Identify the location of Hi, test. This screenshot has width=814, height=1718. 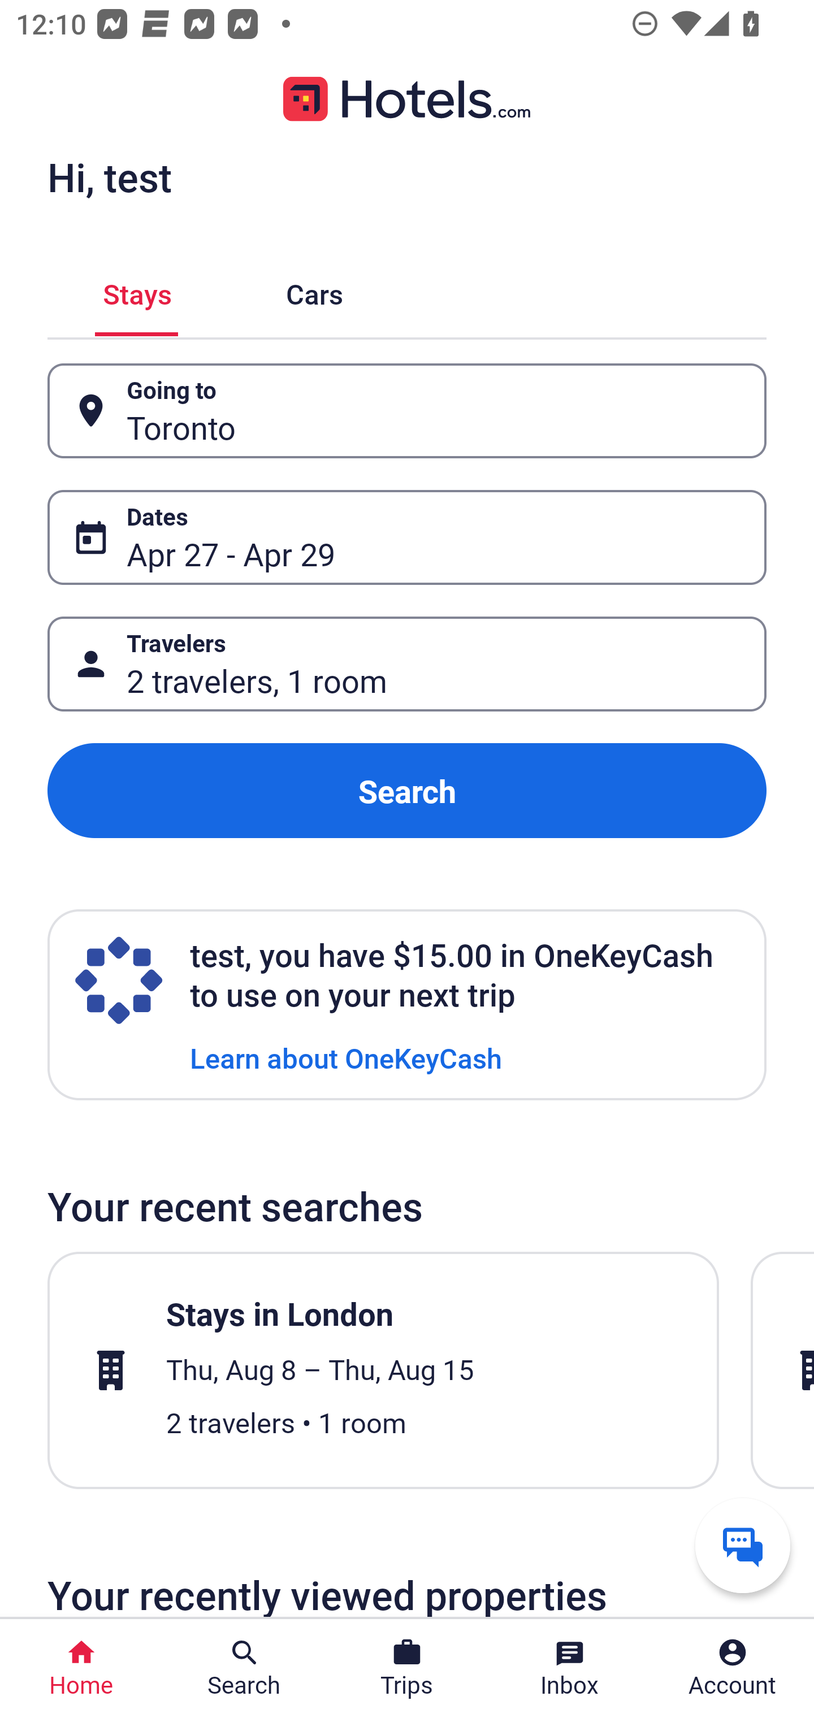
(109, 177).